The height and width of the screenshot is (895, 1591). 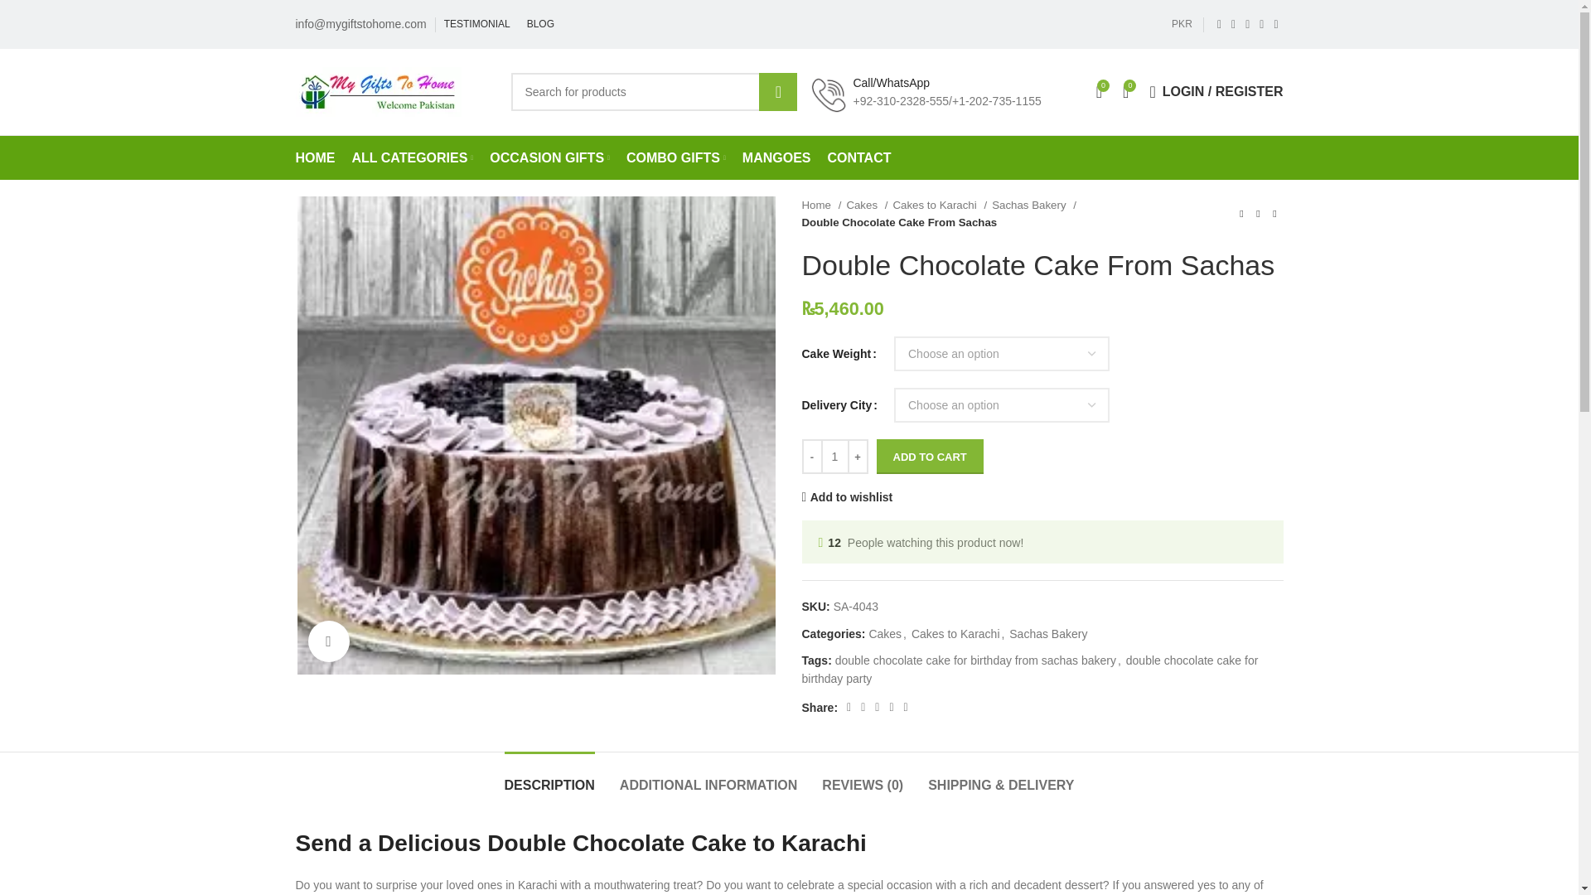 I want to click on Log in, so click(x=1147, y=375).